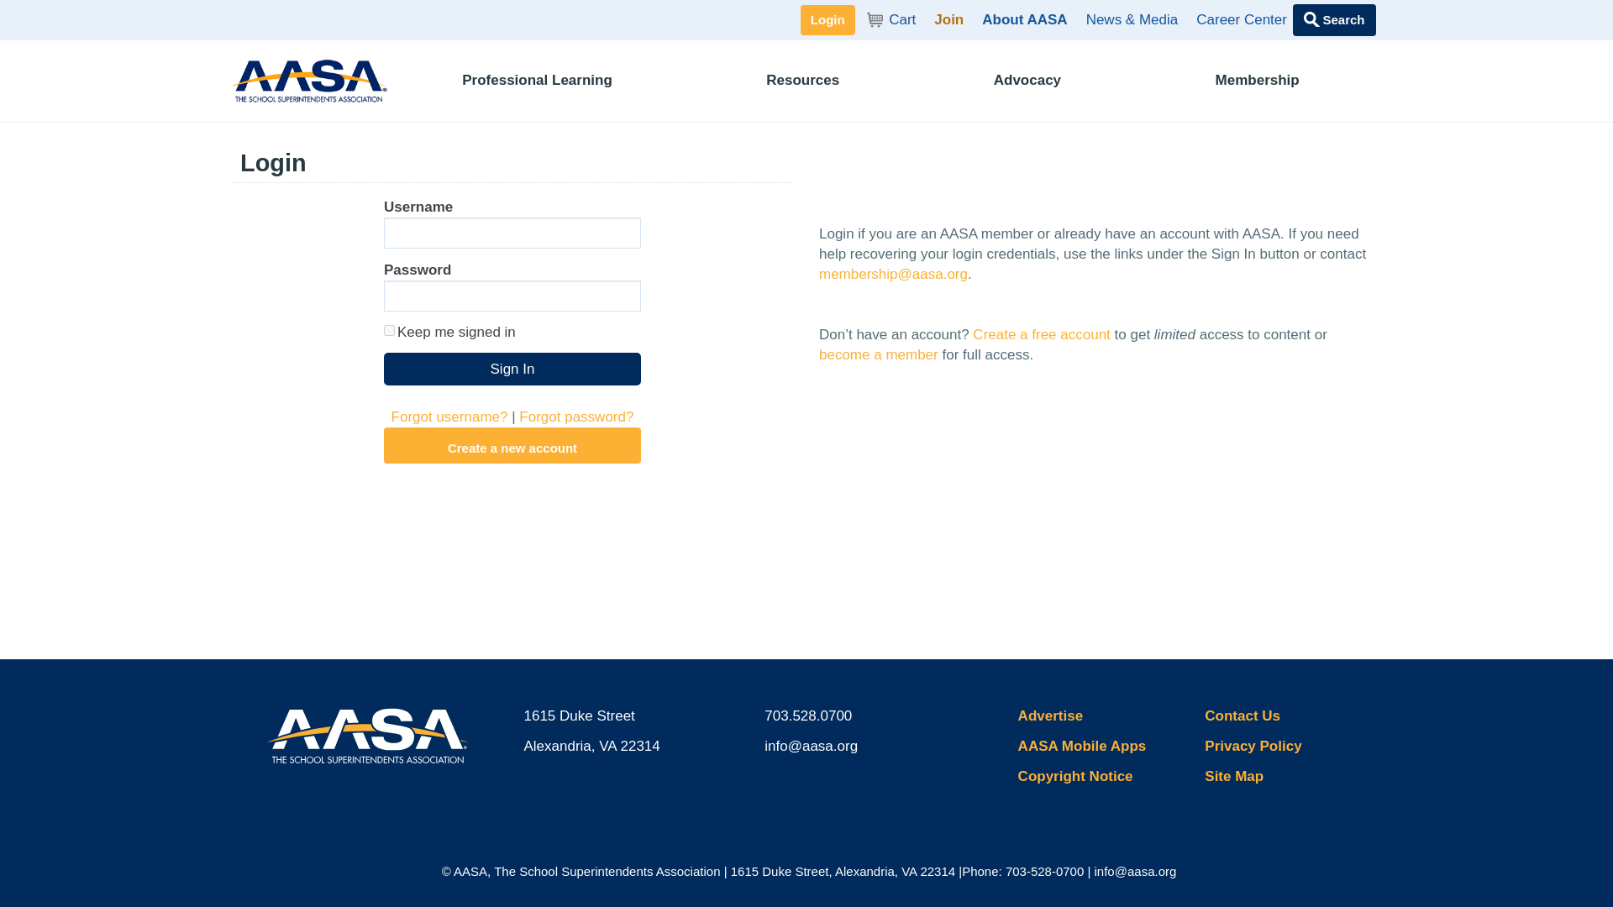 The image size is (1613, 907). Describe the element at coordinates (1334, 20) in the screenshot. I see `Search` at that location.